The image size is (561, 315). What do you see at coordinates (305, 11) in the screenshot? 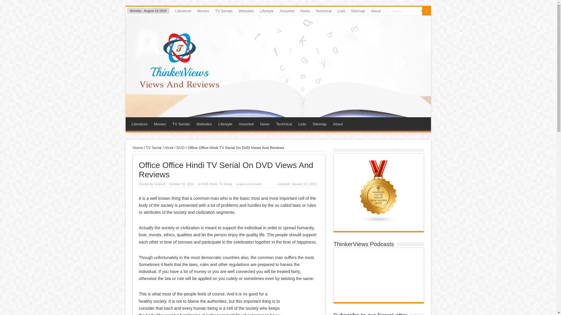
I see `Latest News And Informative Stuff` at bounding box center [305, 11].